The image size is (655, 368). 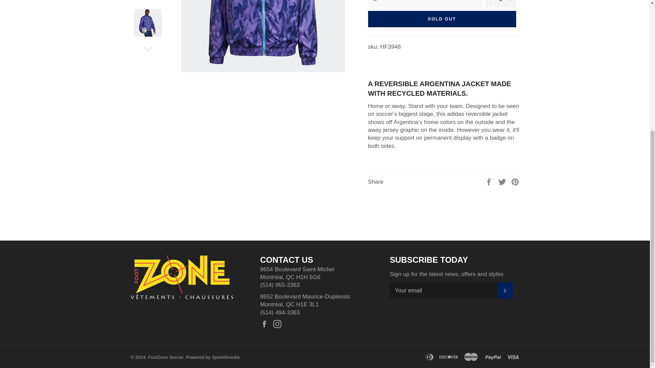 I want to click on FootZone Soccer on Facebook, so click(x=266, y=324).